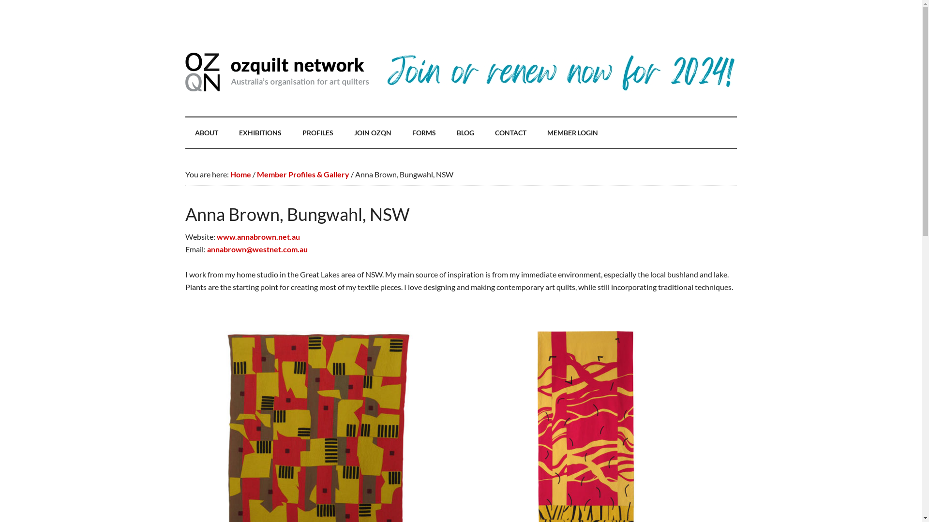  I want to click on FORMS, so click(424, 133).